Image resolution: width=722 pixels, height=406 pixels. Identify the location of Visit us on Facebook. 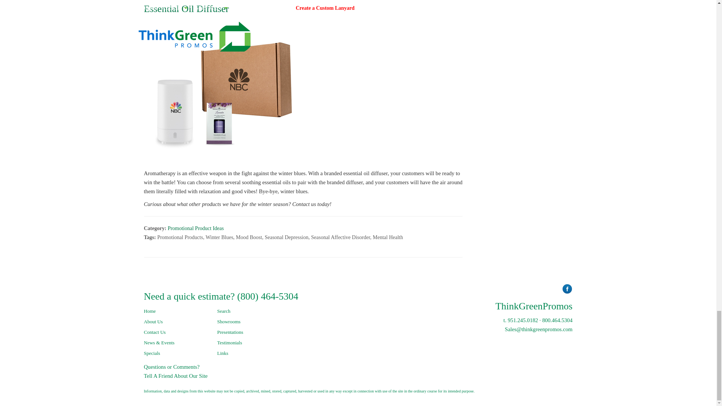
(567, 288).